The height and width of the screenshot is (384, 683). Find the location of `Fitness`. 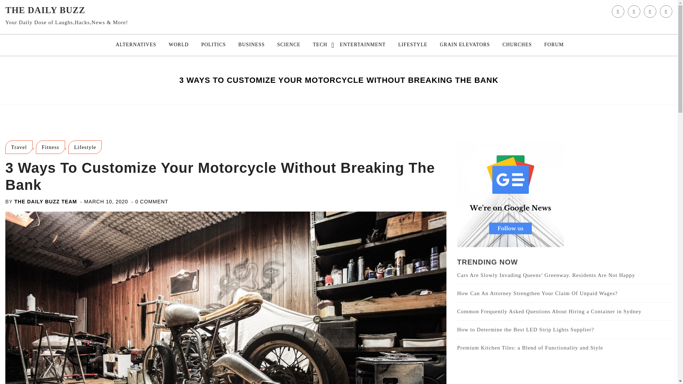

Fitness is located at coordinates (51, 147).